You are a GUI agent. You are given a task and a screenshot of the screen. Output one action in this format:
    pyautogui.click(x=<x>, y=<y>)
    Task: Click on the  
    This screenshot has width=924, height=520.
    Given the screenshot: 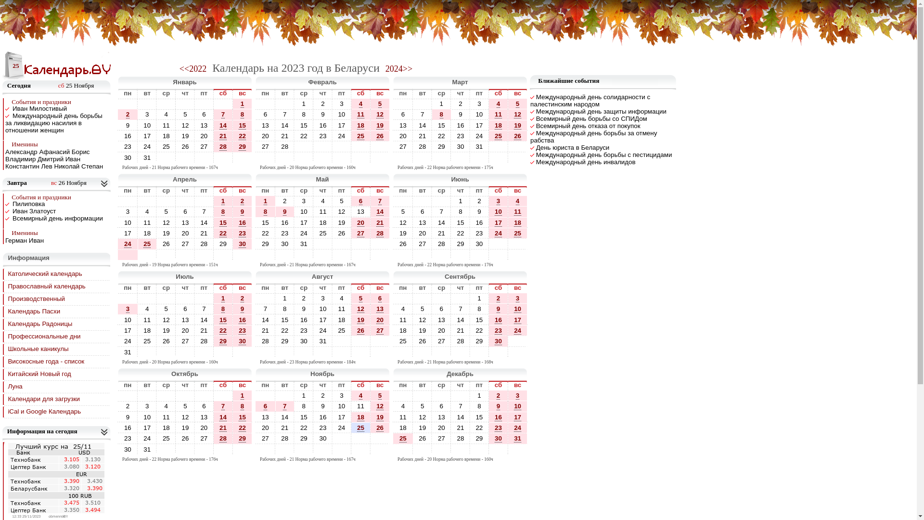 What is the action you would take?
    pyautogui.click(x=185, y=104)
    